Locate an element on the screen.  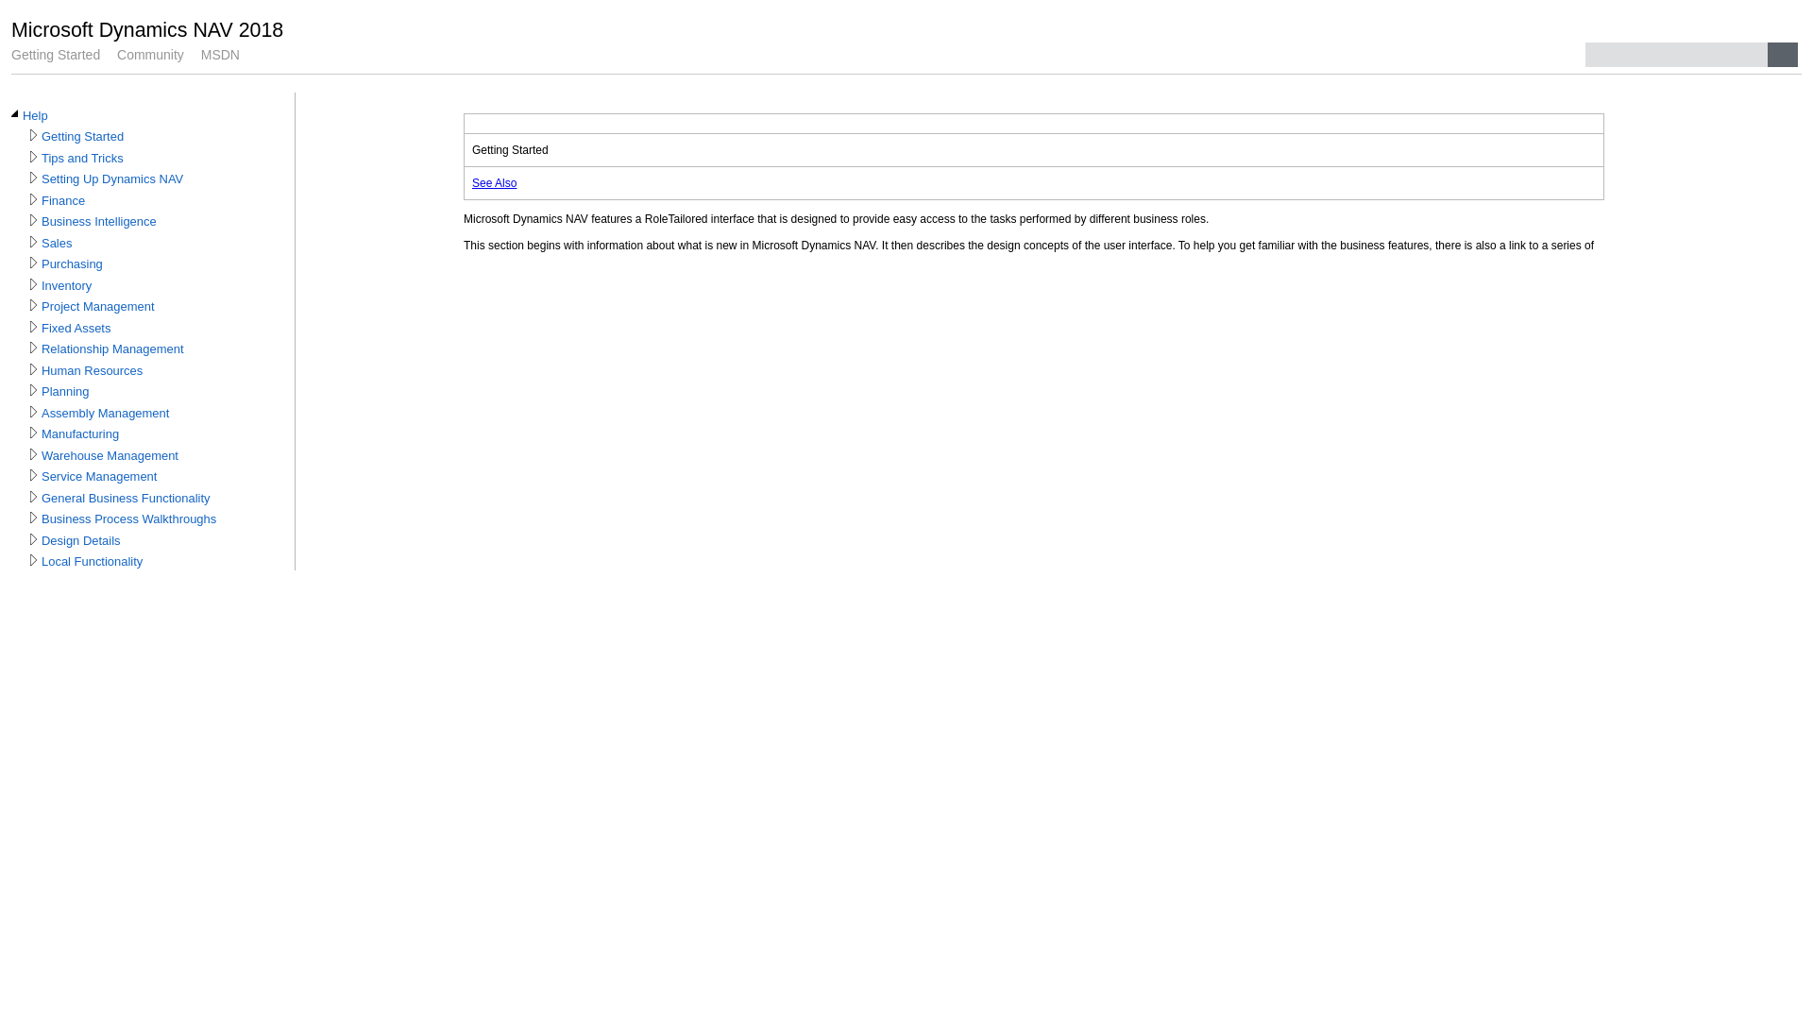
Project Management is located at coordinates (98, 307).